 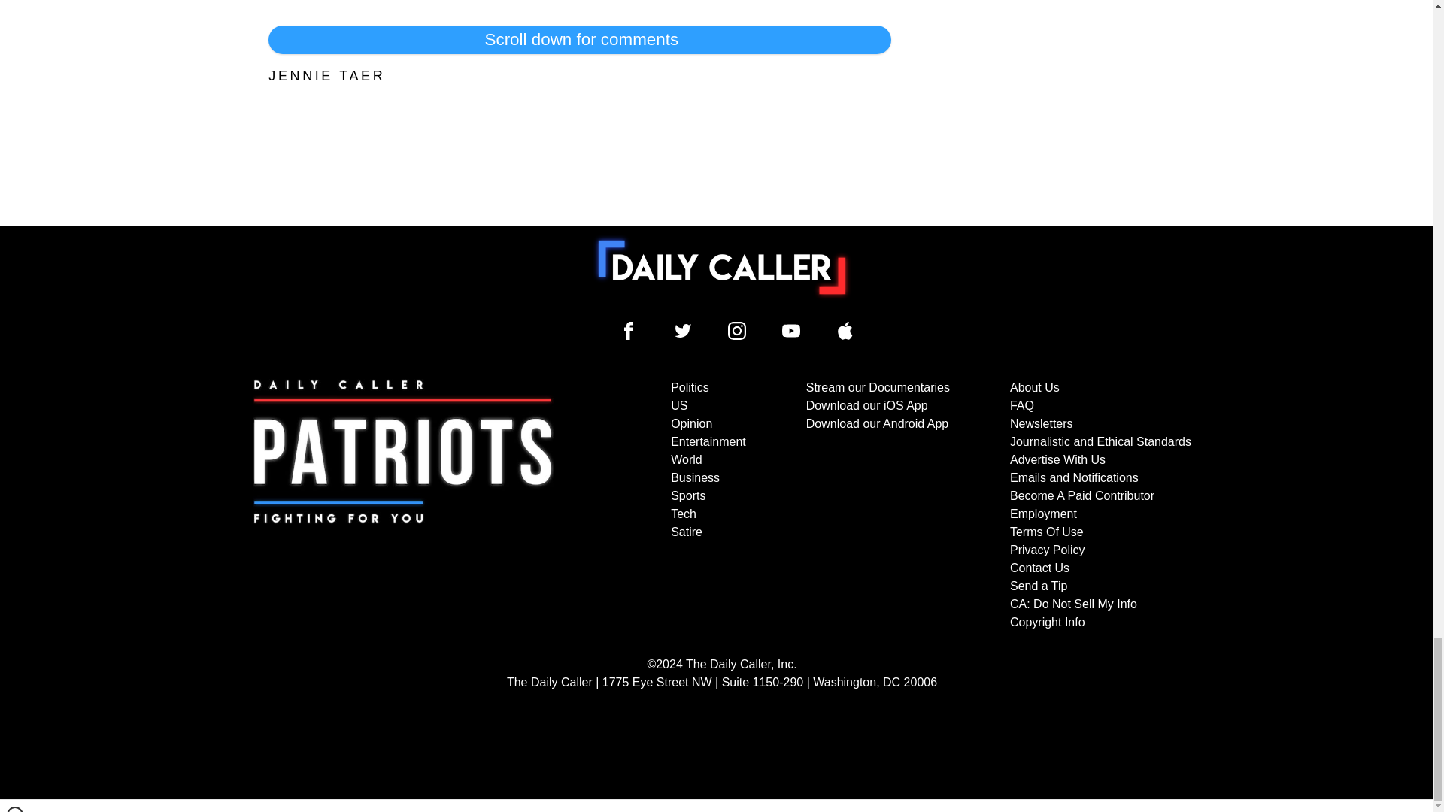 I want to click on Scroll down for comments, so click(x=579, y=39).